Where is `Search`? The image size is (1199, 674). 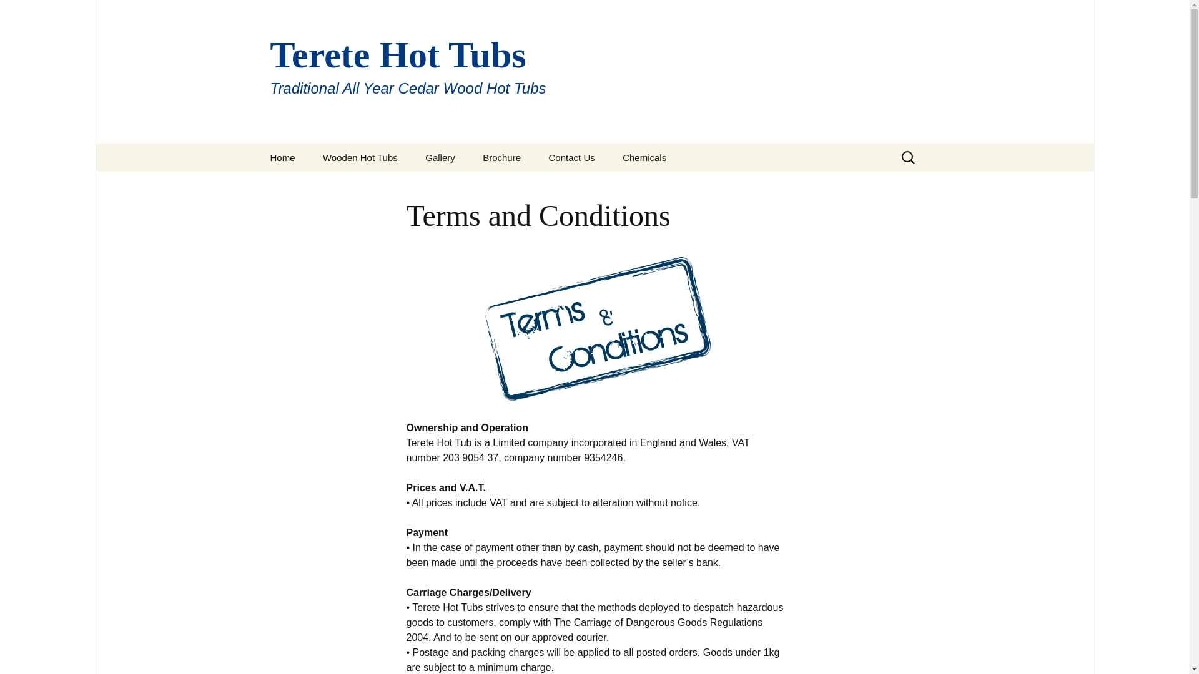 Search is located at coordinates (15, 13).